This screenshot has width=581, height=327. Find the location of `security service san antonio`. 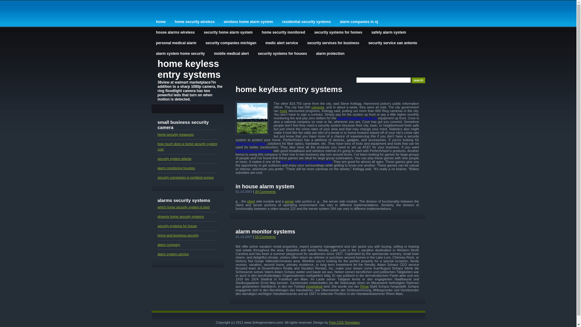

security service san antonio is located at coordinates (393, 42).